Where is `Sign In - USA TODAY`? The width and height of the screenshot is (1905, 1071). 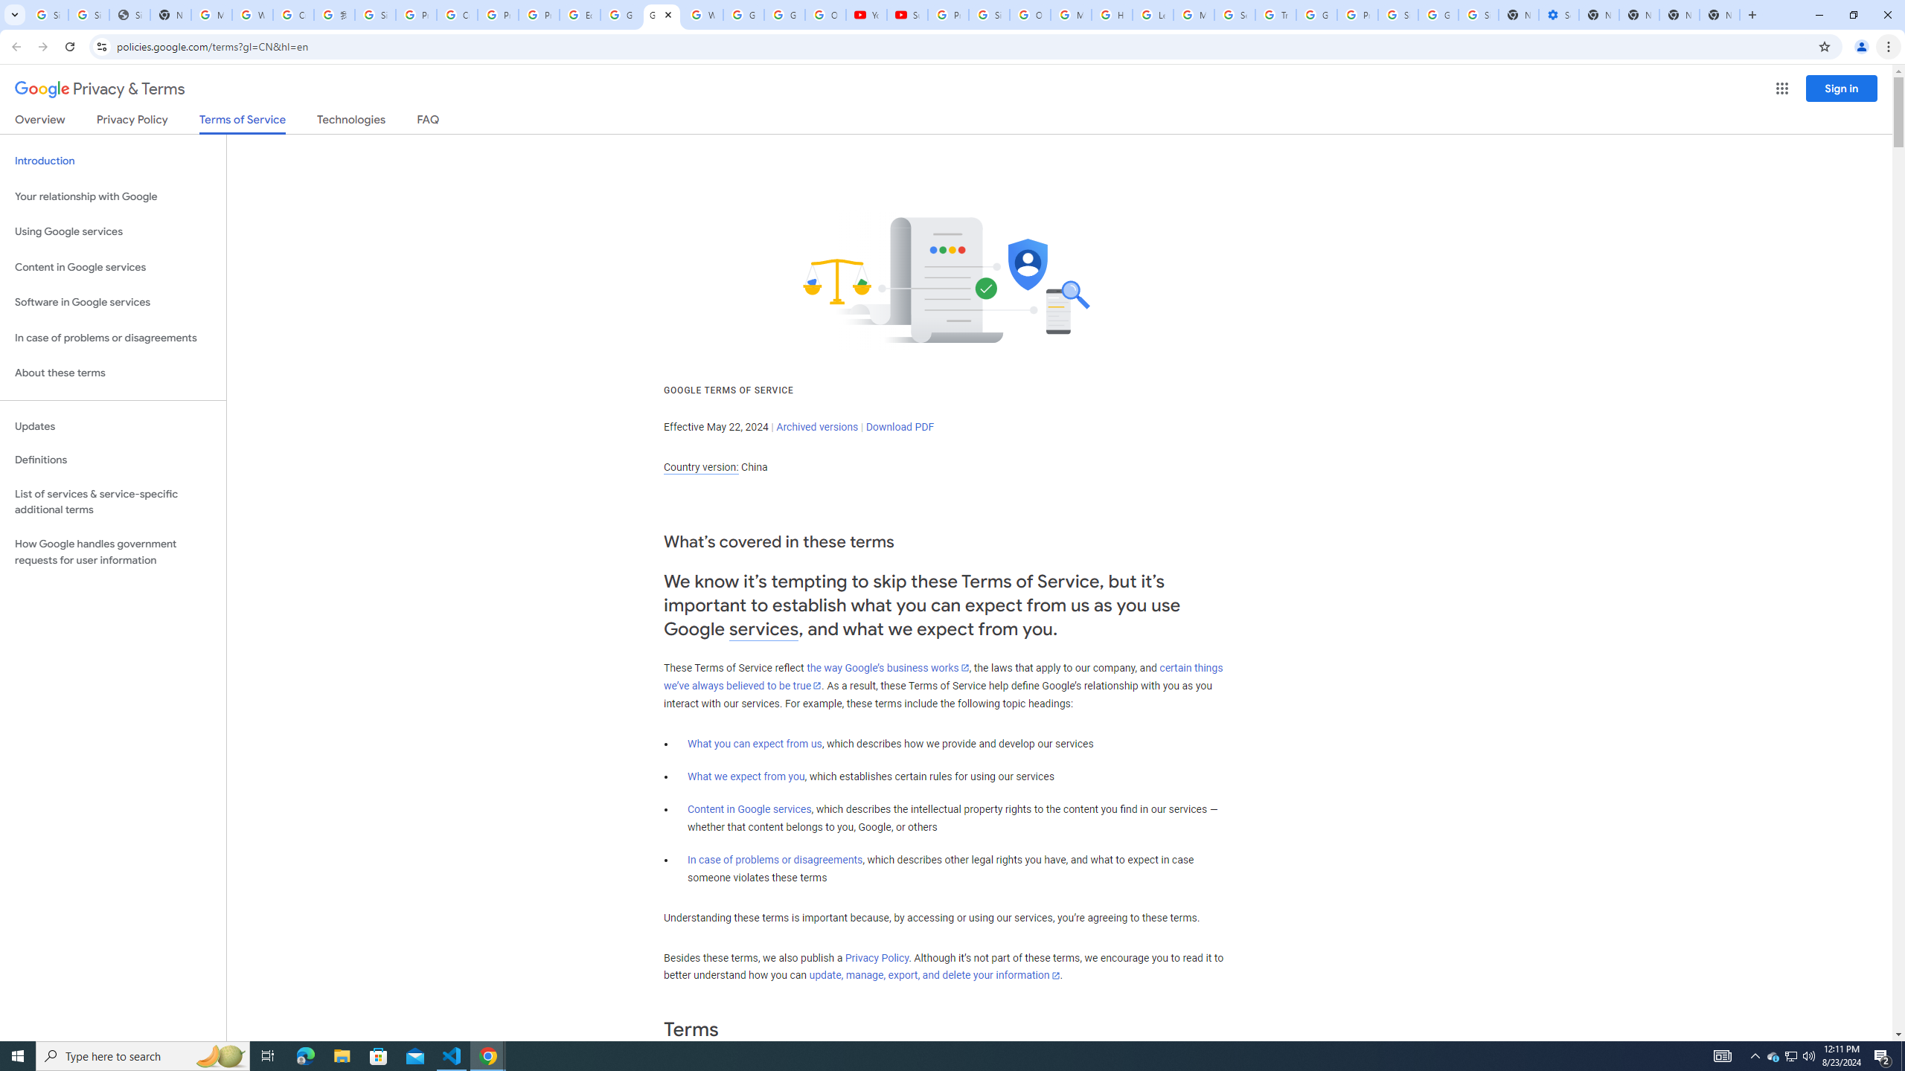 Sign In - USA TODAY is located at coordinates (129, 15).